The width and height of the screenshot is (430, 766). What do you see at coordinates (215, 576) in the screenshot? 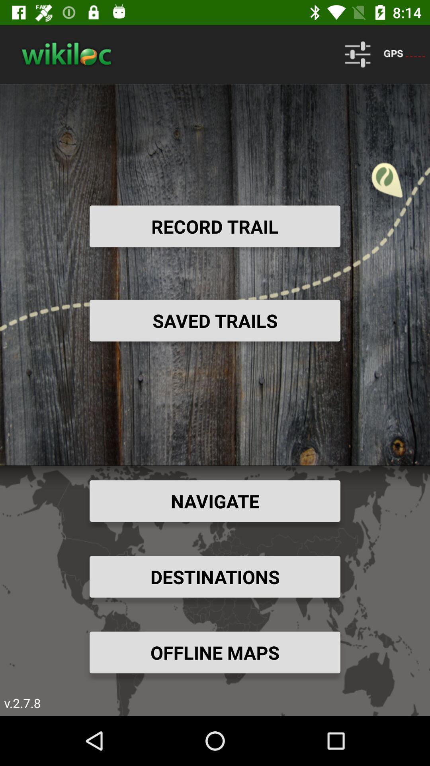
I see `launch item below the navigate` at bounding box center [215, 576].